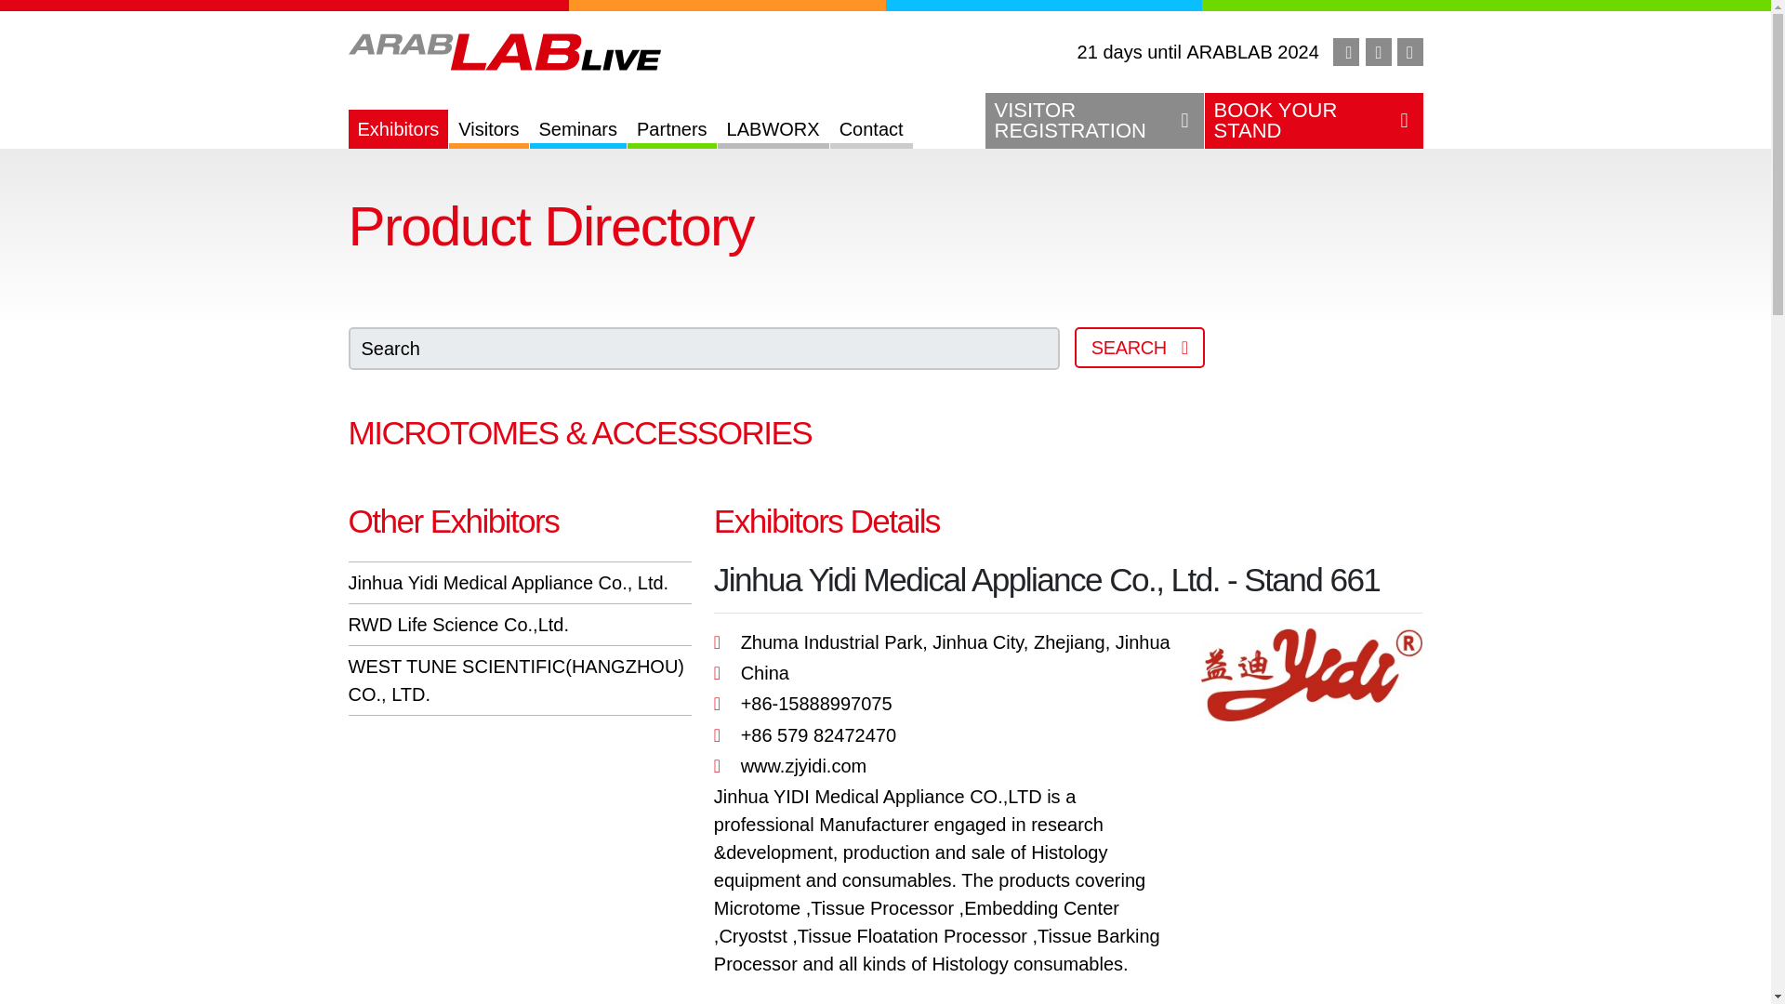 This screenshot has height=1004, width=1785. Describe the element at coordinates (870, 128) in the screenshot. I see `Contact` at that location.